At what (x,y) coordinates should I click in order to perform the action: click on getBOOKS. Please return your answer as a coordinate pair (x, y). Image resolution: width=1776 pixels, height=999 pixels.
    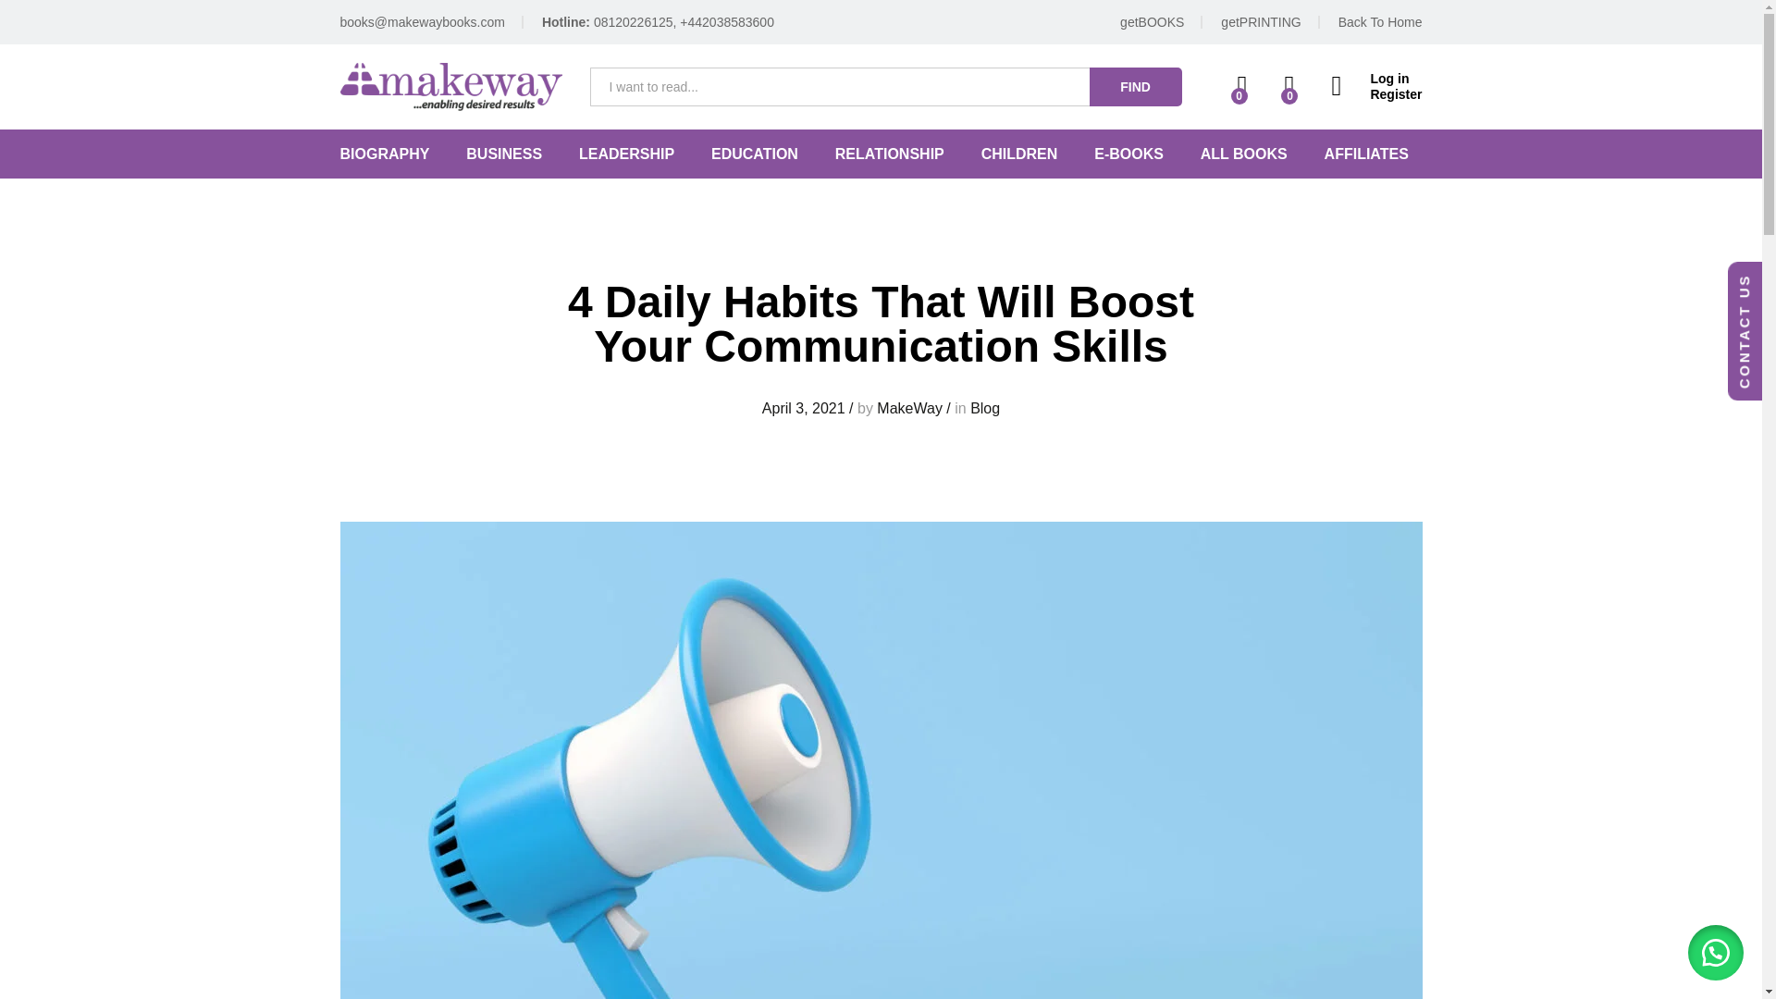
    Looking at the image, I should click on (1153, 22).